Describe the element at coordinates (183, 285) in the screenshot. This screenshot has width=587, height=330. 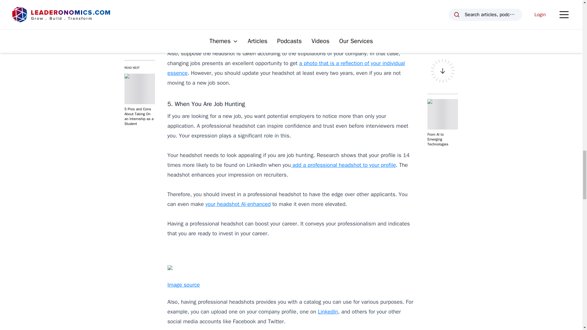
I see `Image source` at that location.